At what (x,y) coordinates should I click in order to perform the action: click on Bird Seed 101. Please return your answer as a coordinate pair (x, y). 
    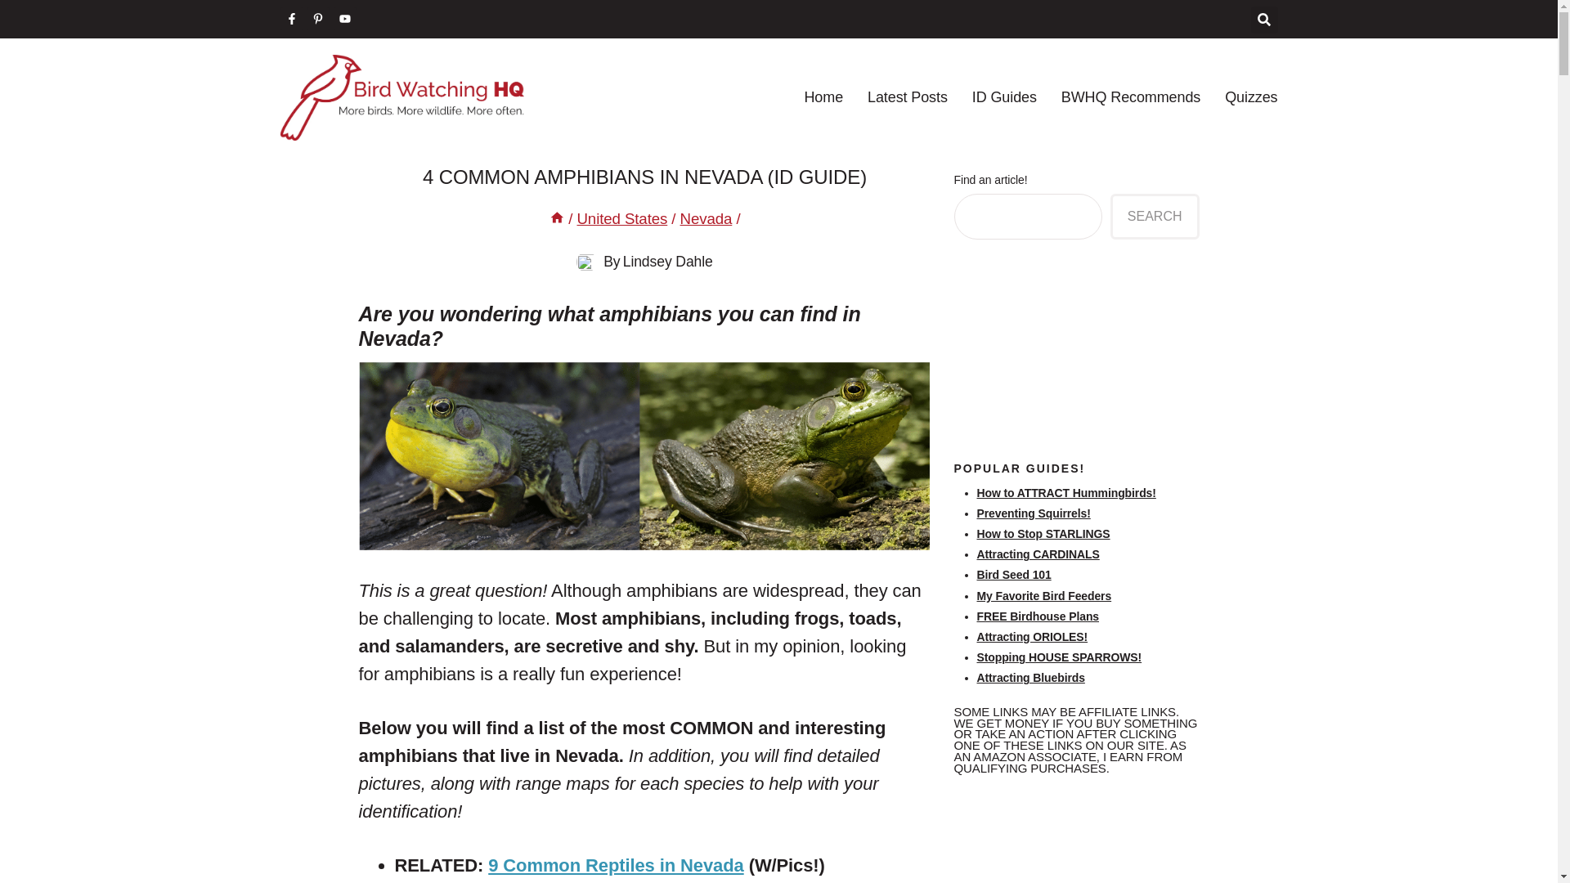
    Looking at the image, I should click on (1013, 574).